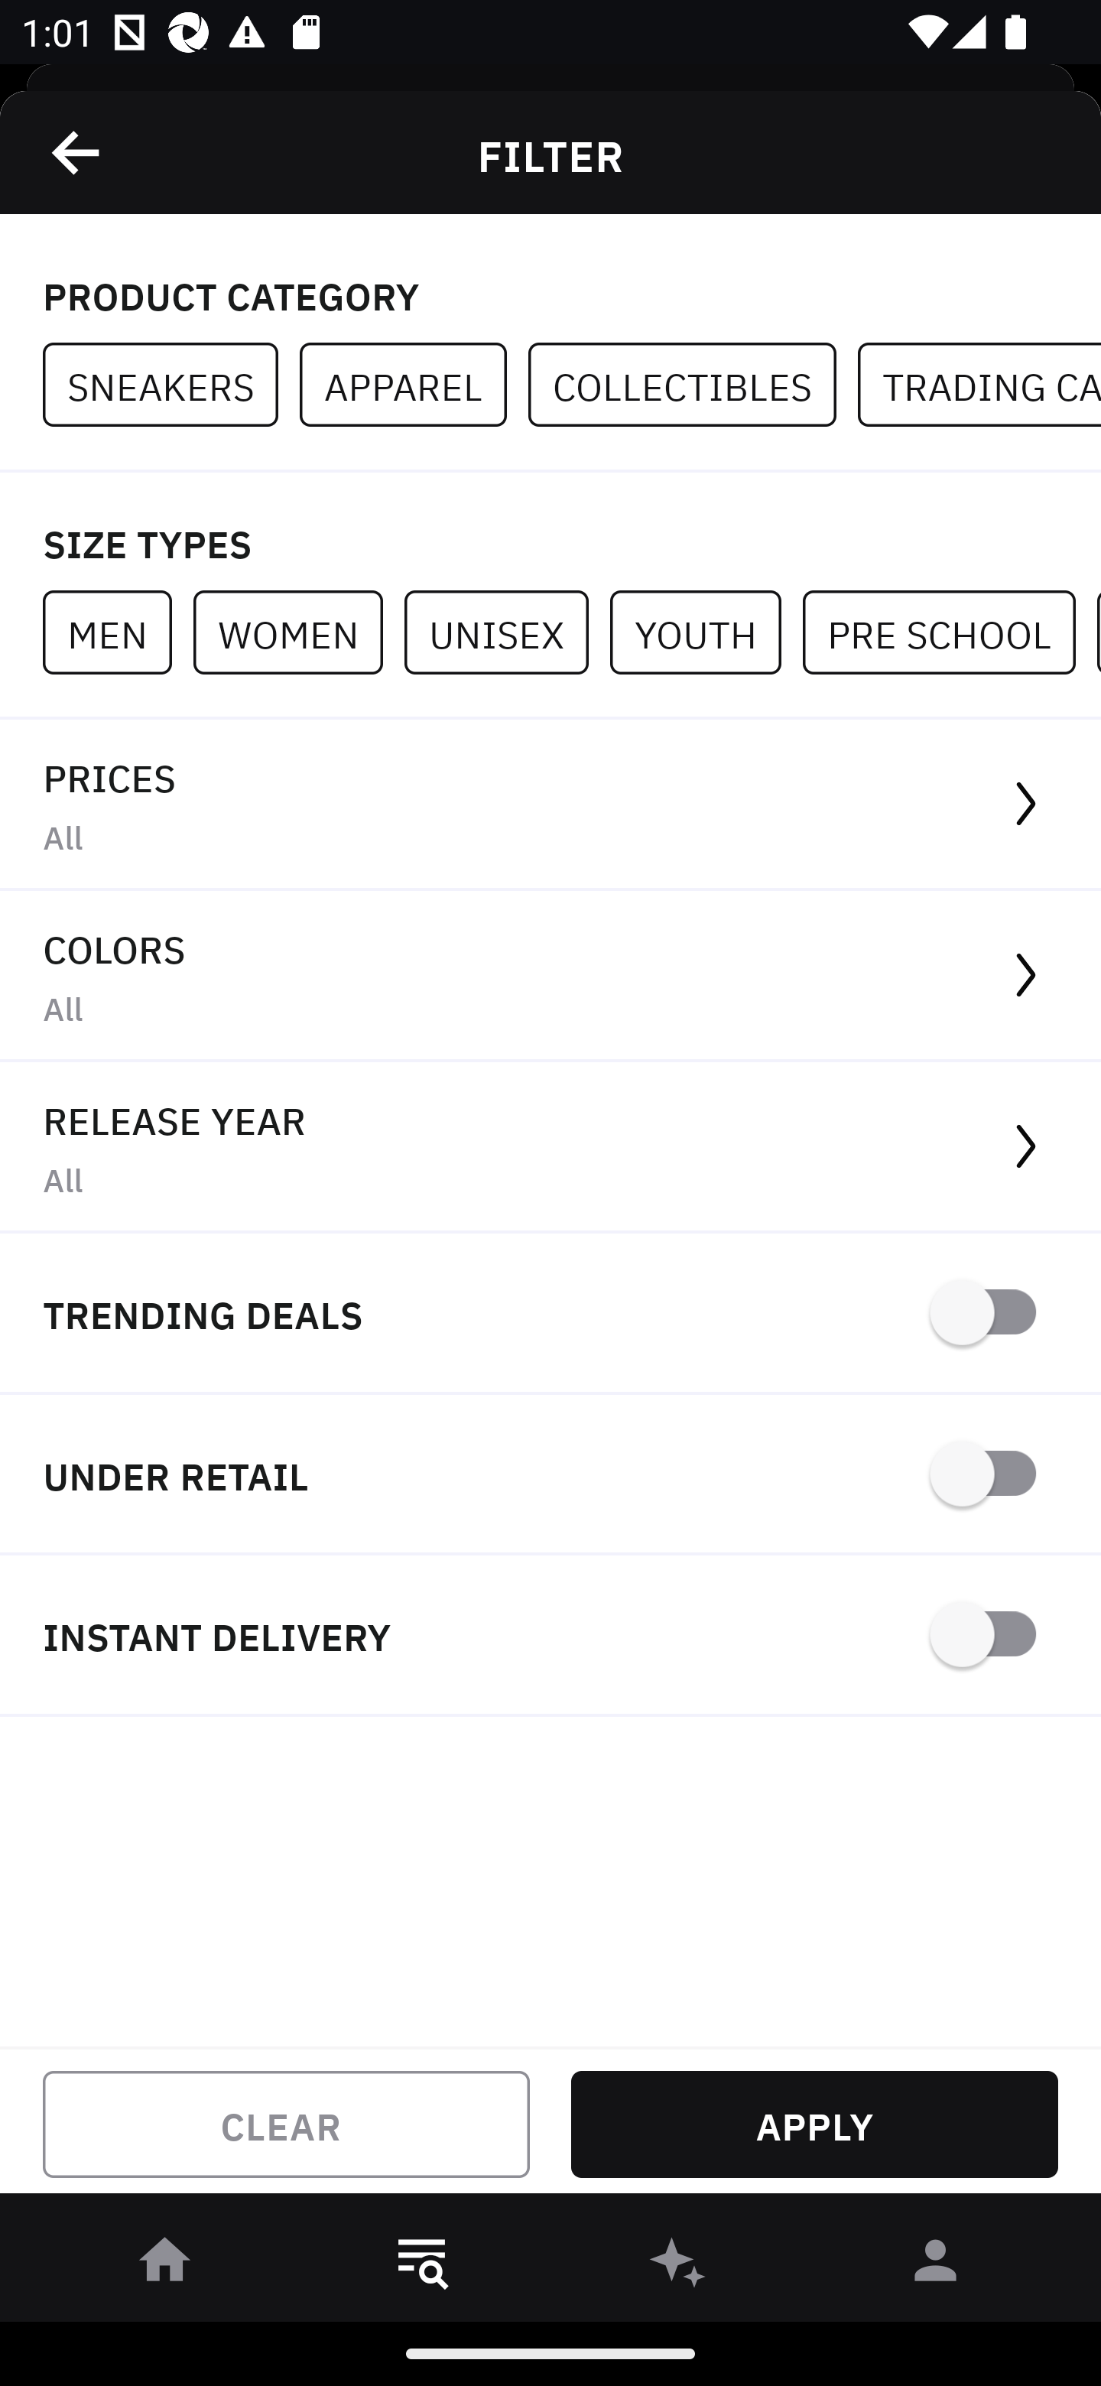  Describe the element at coordinates (814, 2124) in the screenshot. I see `APPLY` at that location.